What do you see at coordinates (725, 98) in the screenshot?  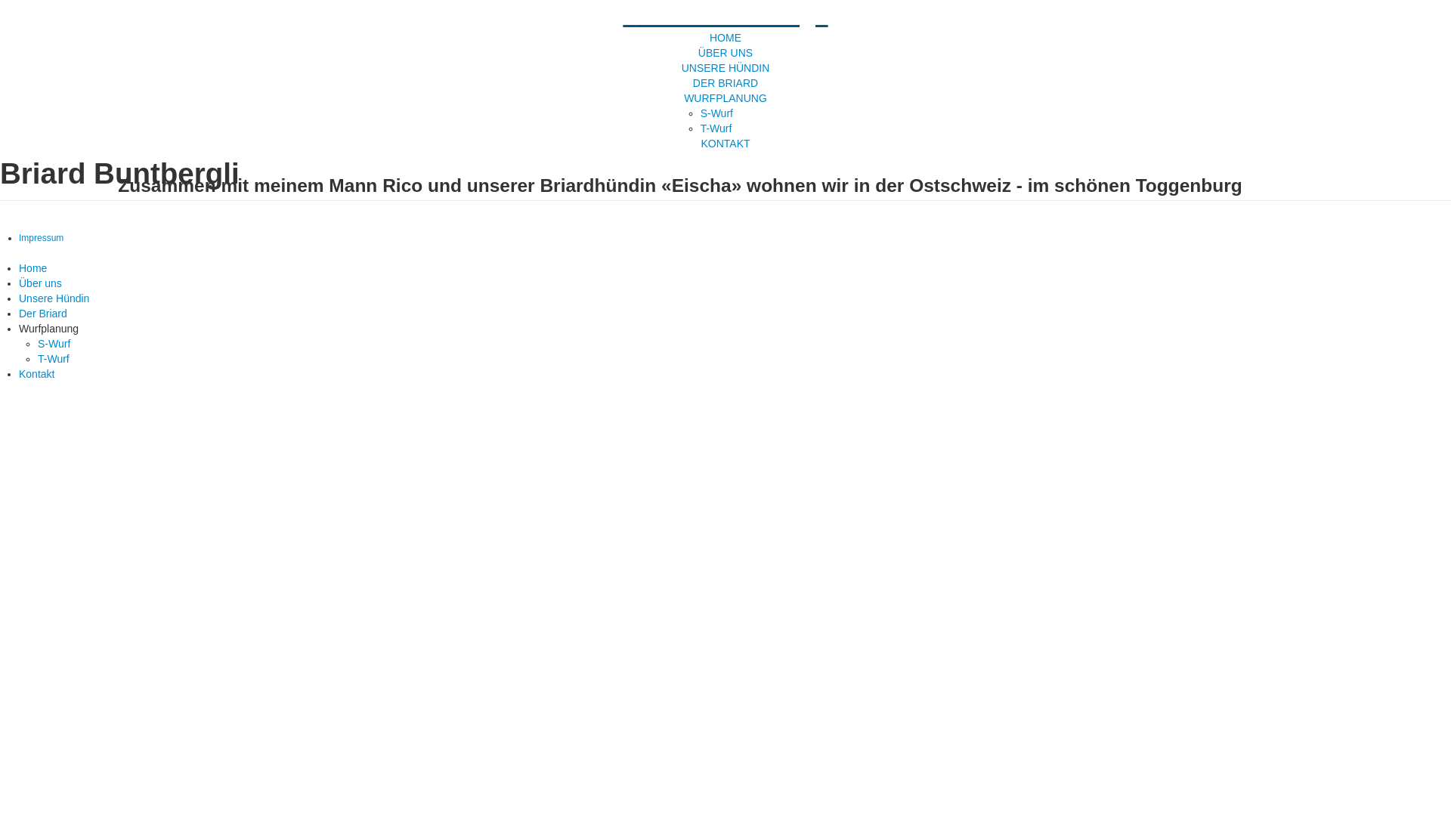 I see `WURFPLANUNG` at bounding box center [725, 98].